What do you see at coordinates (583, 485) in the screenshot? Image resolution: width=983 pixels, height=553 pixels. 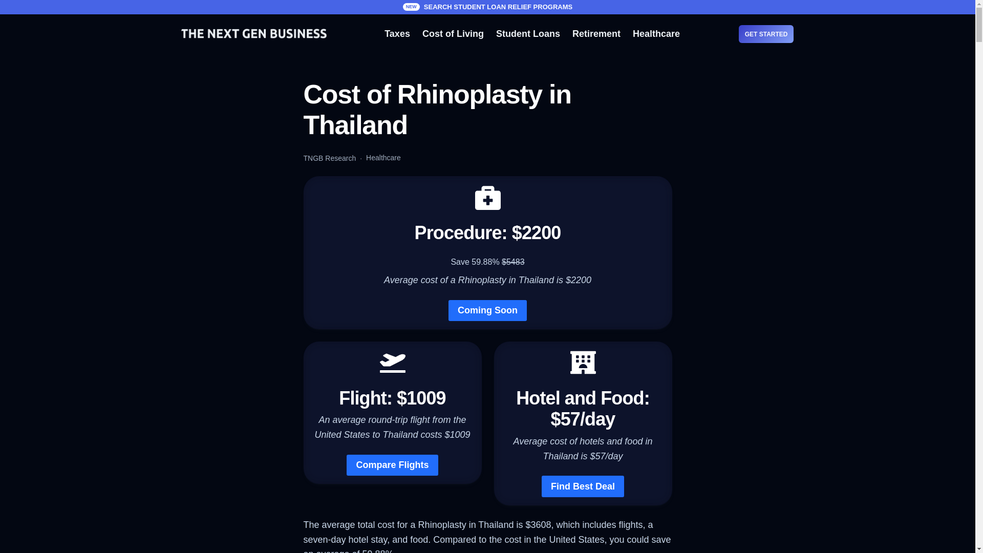 I see `Find Best Deal` at bounding box center [583, 485].